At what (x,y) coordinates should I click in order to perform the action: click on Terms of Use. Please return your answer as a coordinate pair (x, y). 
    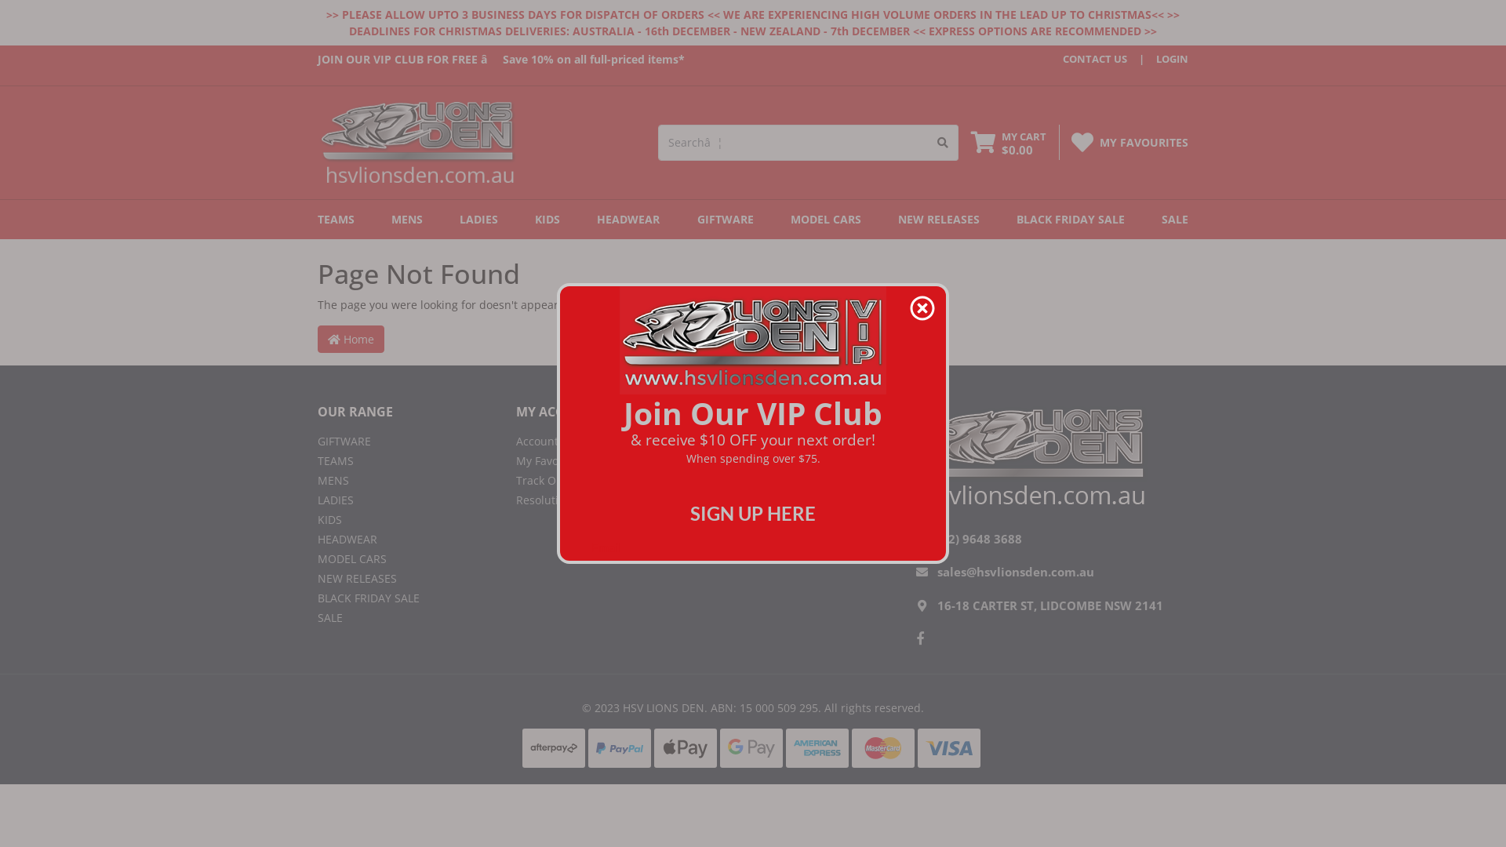
    Looking at the image, I should click on (803, 480).